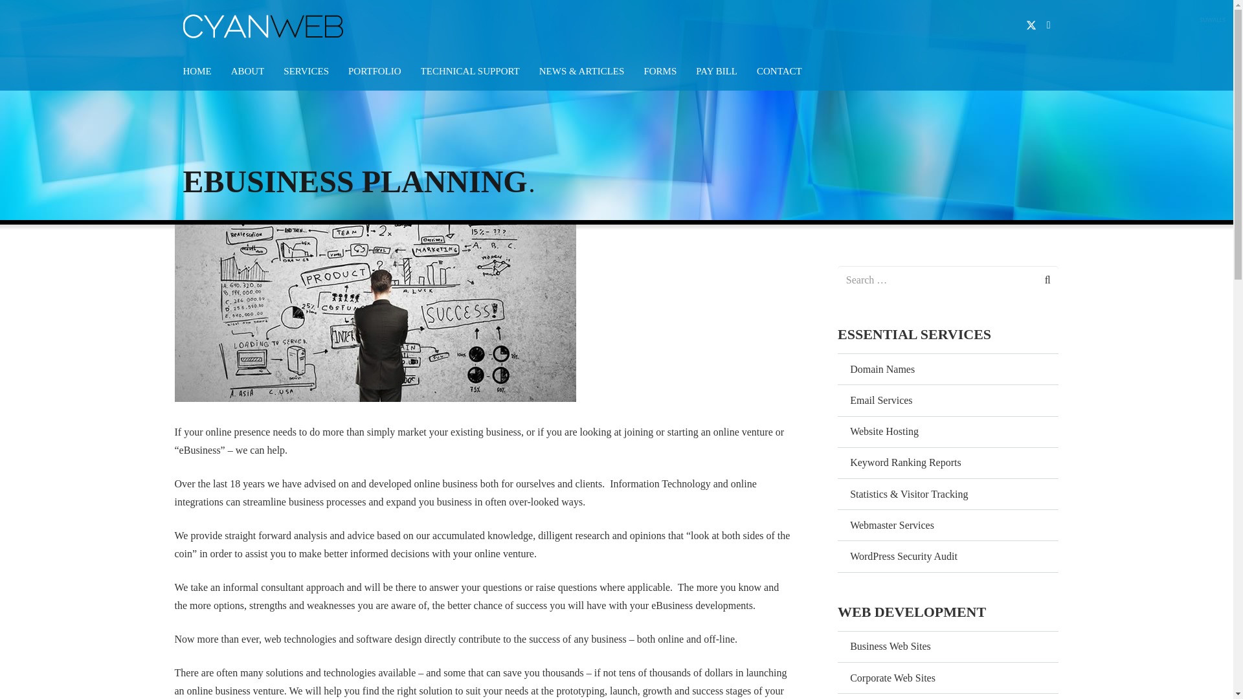  What do you see at coordinates (716, 71) in the screenshot?
I see `PAY BILL` at bounding box center [716, 71].